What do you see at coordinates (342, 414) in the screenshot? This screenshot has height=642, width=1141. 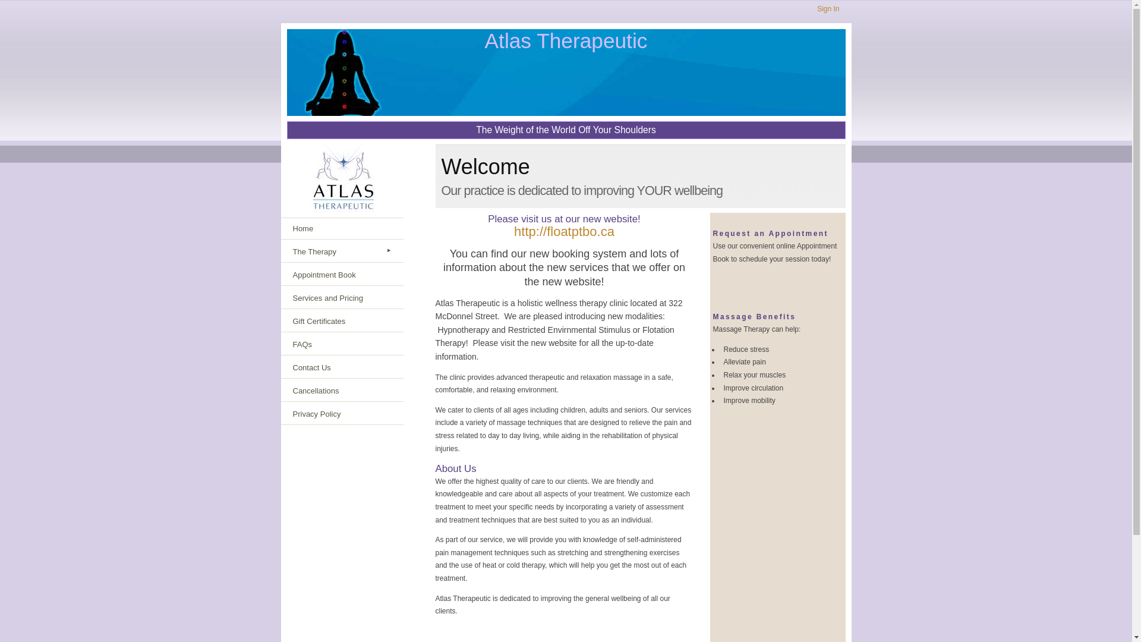 I see `Privacy Policy` at bounding box center [342, 414].